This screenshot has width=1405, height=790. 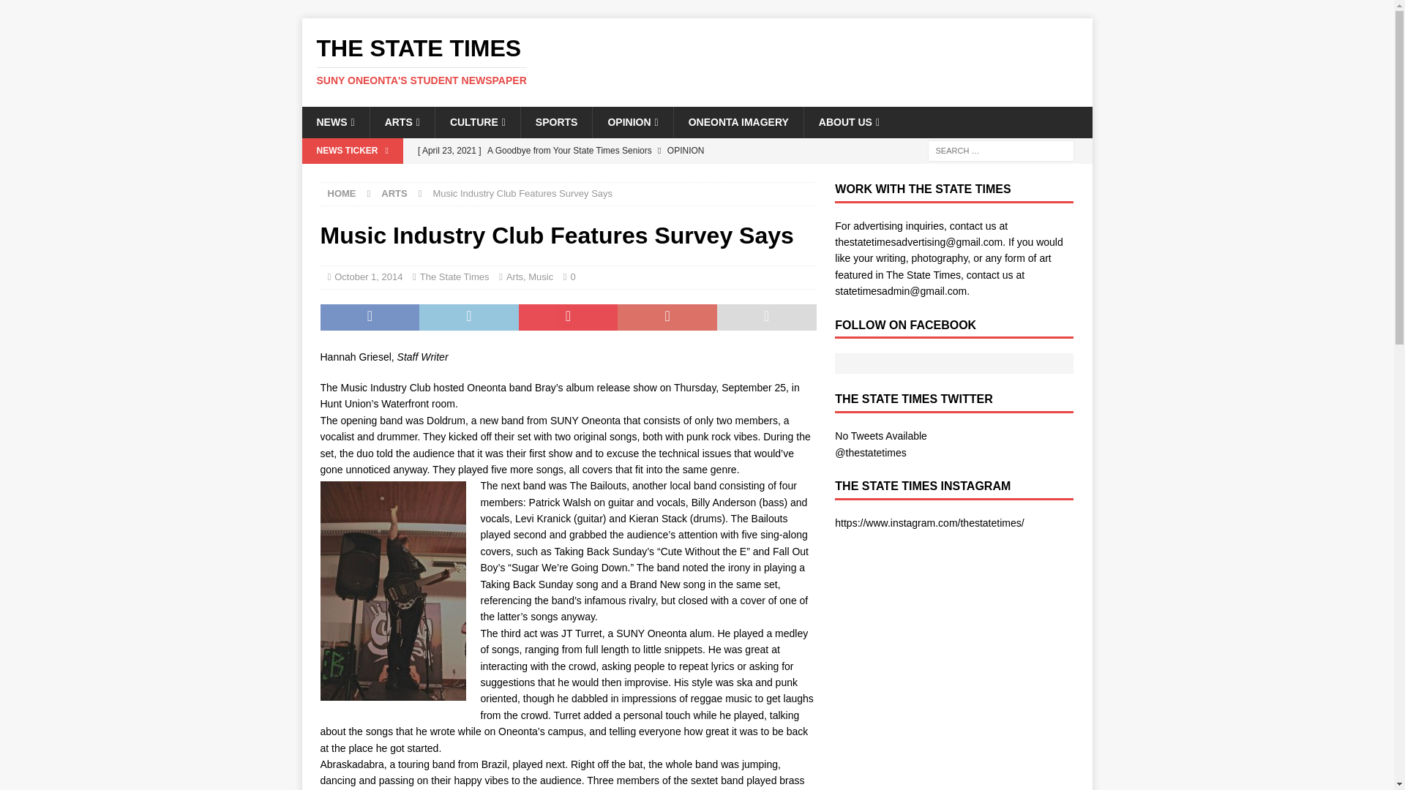 I want to click on Search, so click(x=54, y=12).